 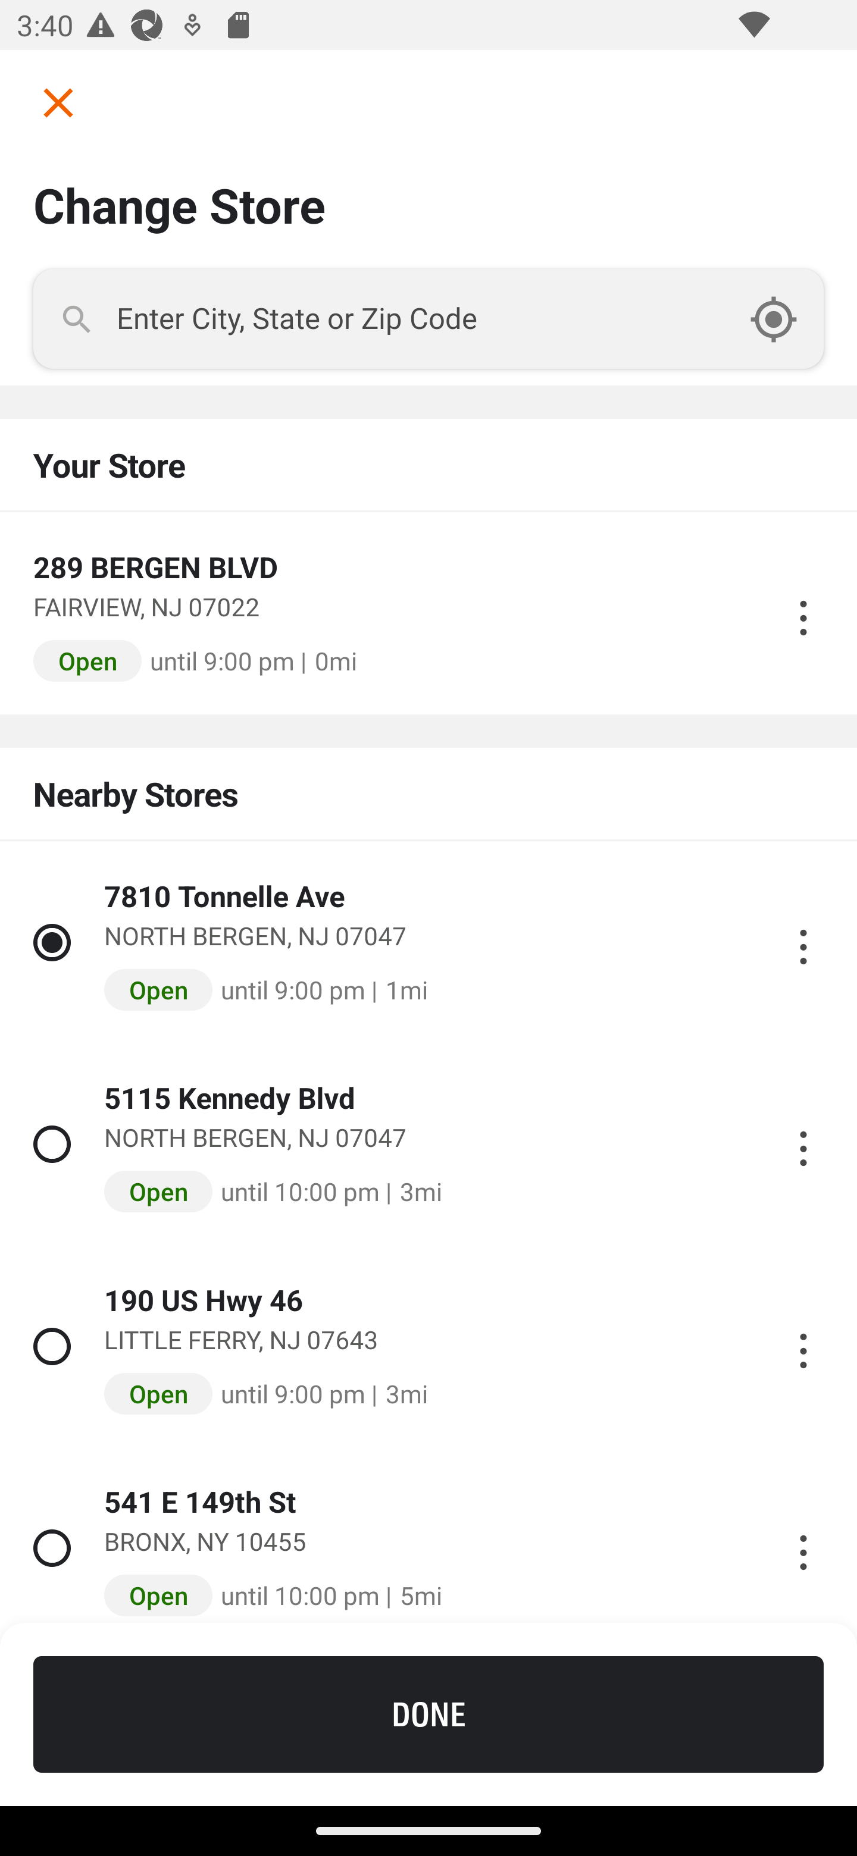 What do you see at coordinates (803, 1548) in the screenshot?
I see `more-actions-for-541 E 149th St ︙` at bounding box center [803, 1548].